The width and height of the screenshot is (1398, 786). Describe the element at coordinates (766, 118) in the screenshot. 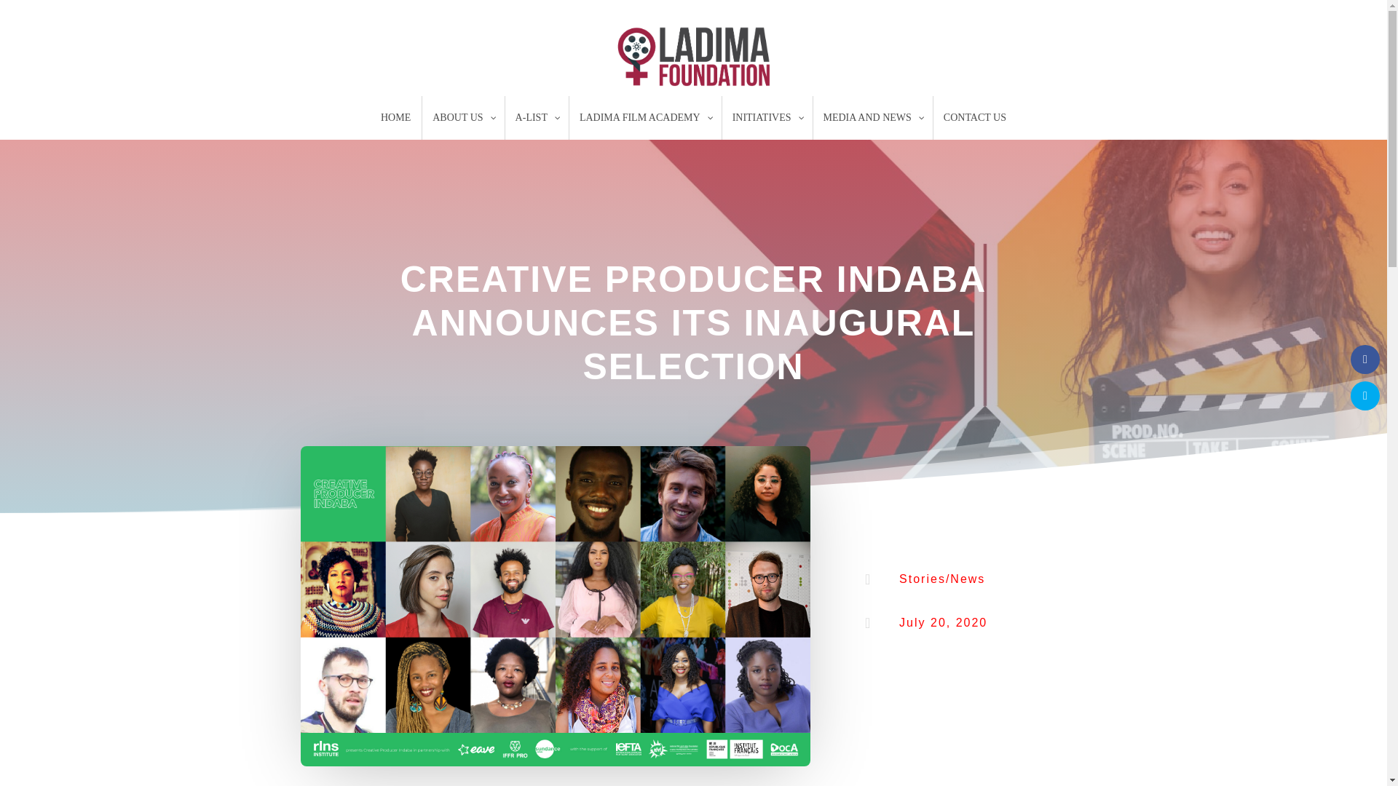

I see `INITIATIVES` at that location.